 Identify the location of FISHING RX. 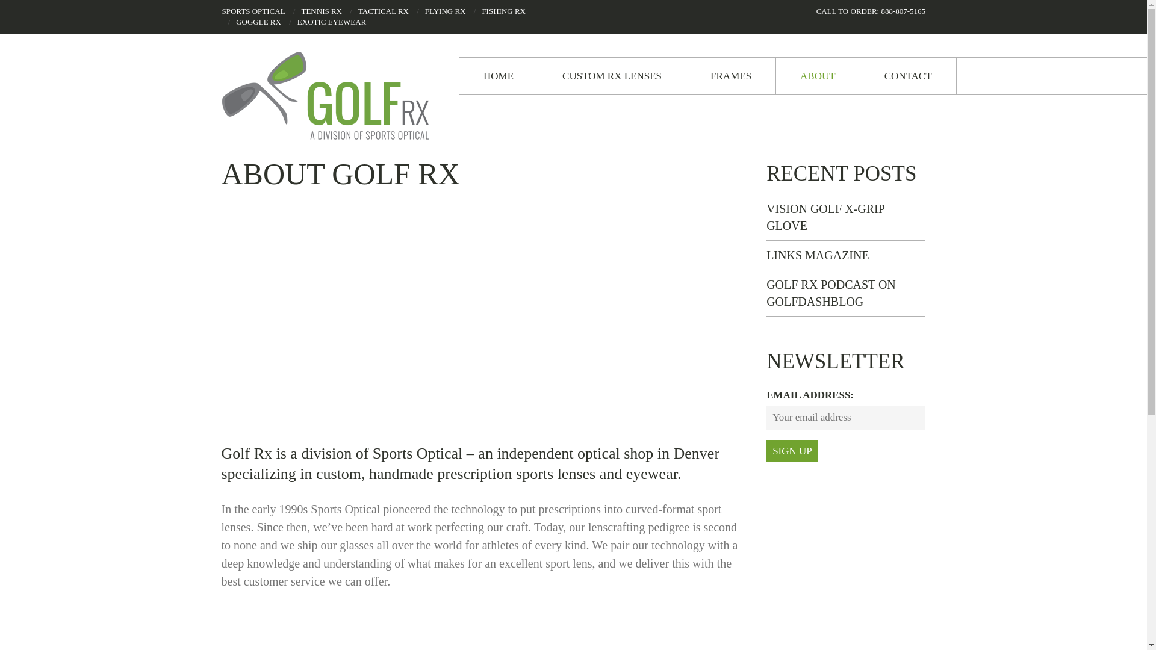
(503, 11).